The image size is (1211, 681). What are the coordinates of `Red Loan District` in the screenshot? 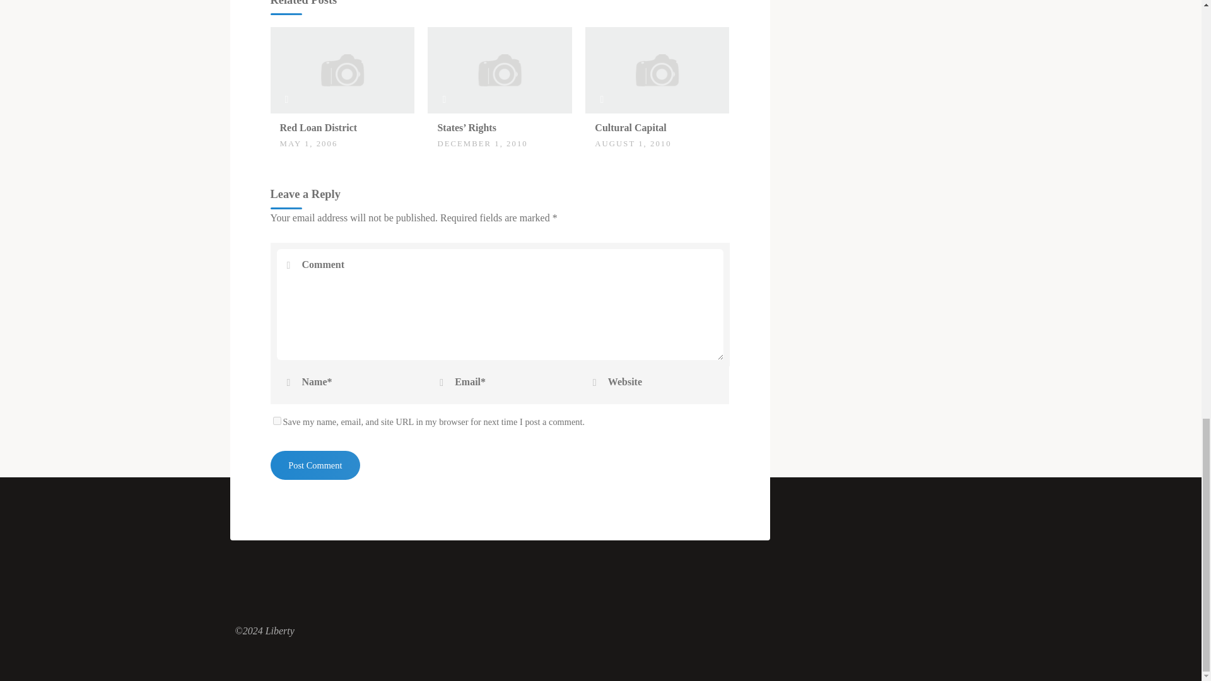 It's located at (342, 69).